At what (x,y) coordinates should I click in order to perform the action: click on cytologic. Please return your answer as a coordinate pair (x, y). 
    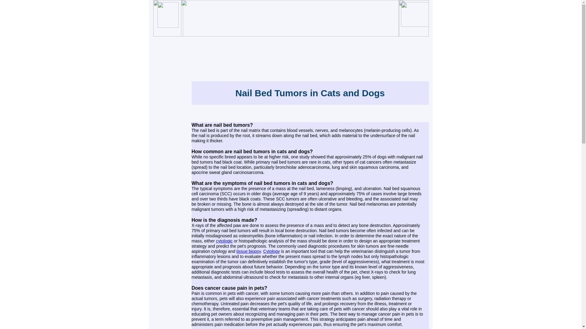
    Looking at the image, I should click on (224, 241).